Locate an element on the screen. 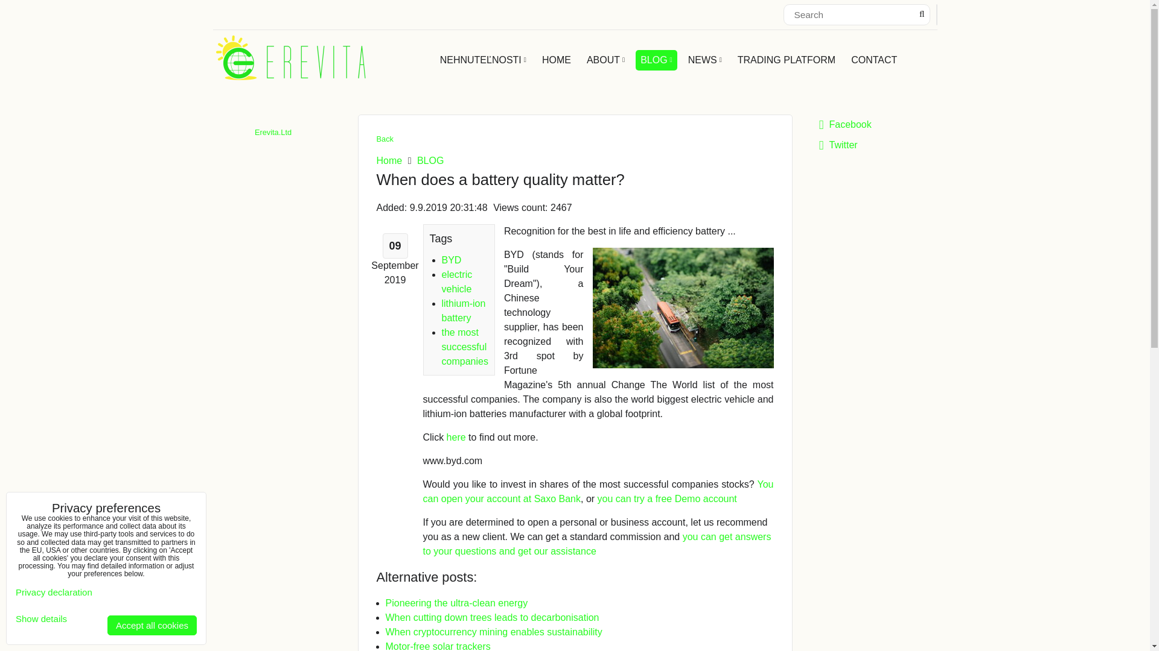  ABOUT is located at coordinates (605, 60).